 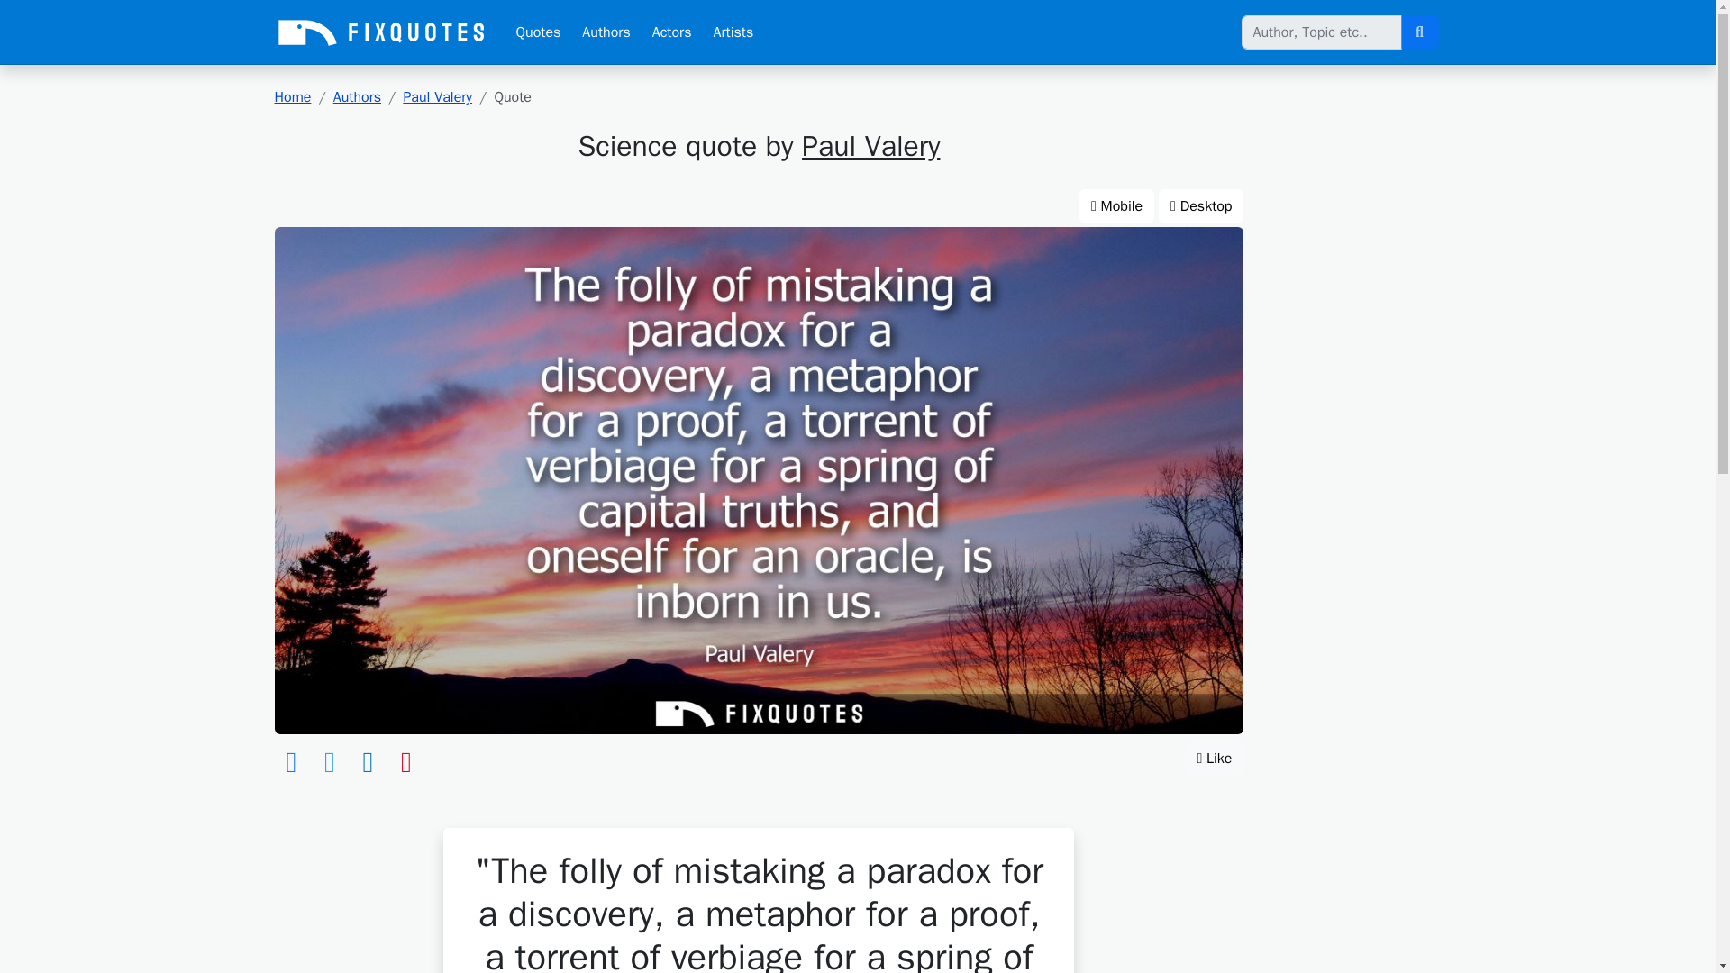 What do you see at coordinates (537, 32) in the screenshot?
I see `Quotes` at bounding box center [537, 32].